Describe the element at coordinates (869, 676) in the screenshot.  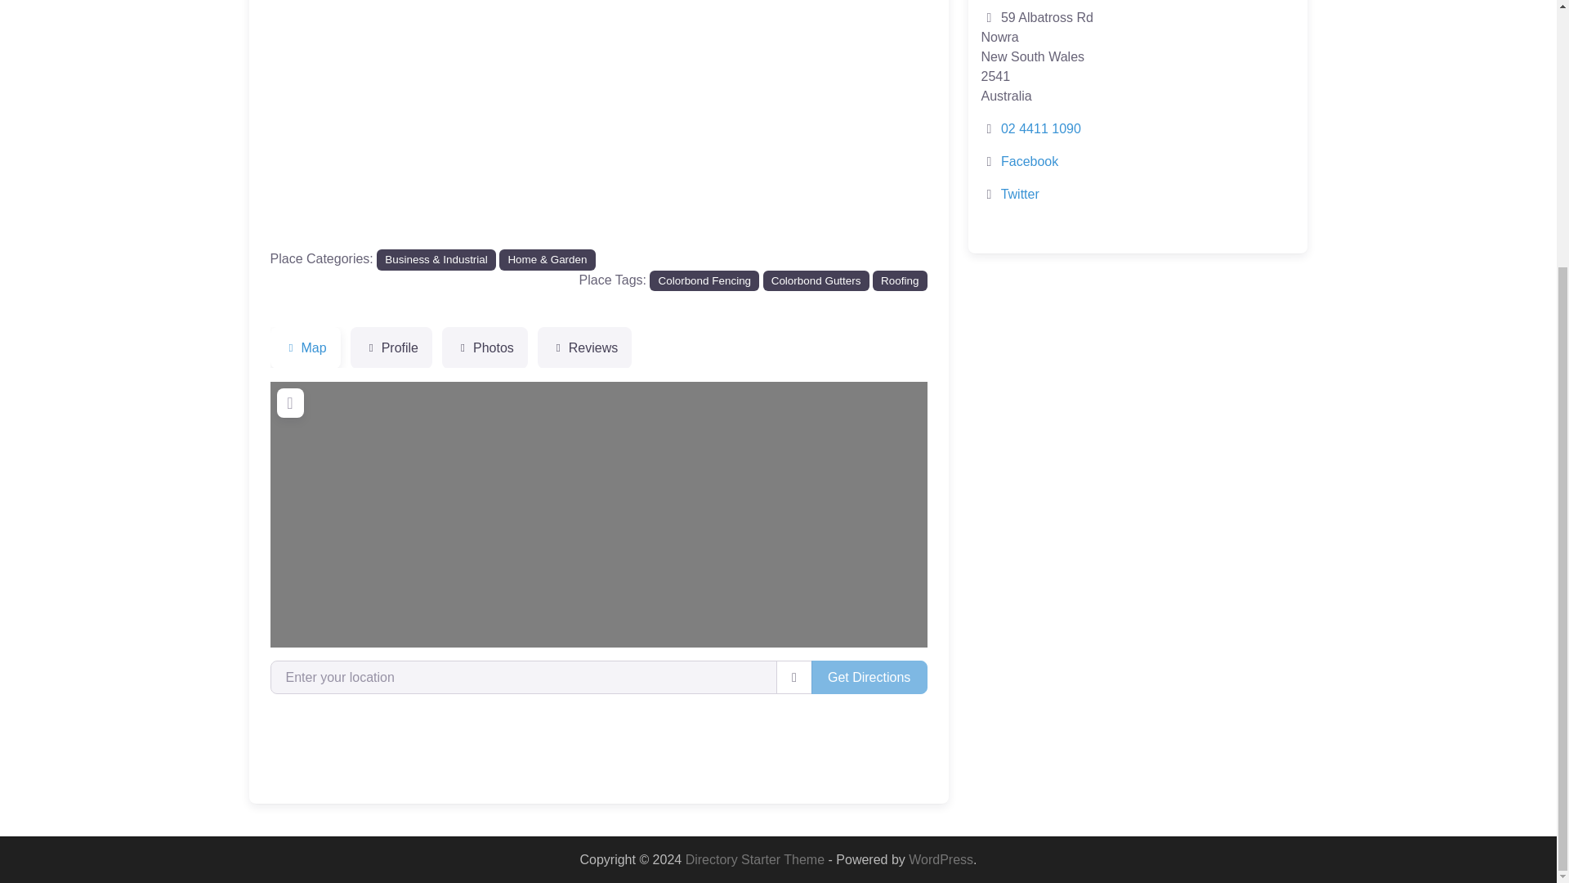
I see `Get Directions` at that location.